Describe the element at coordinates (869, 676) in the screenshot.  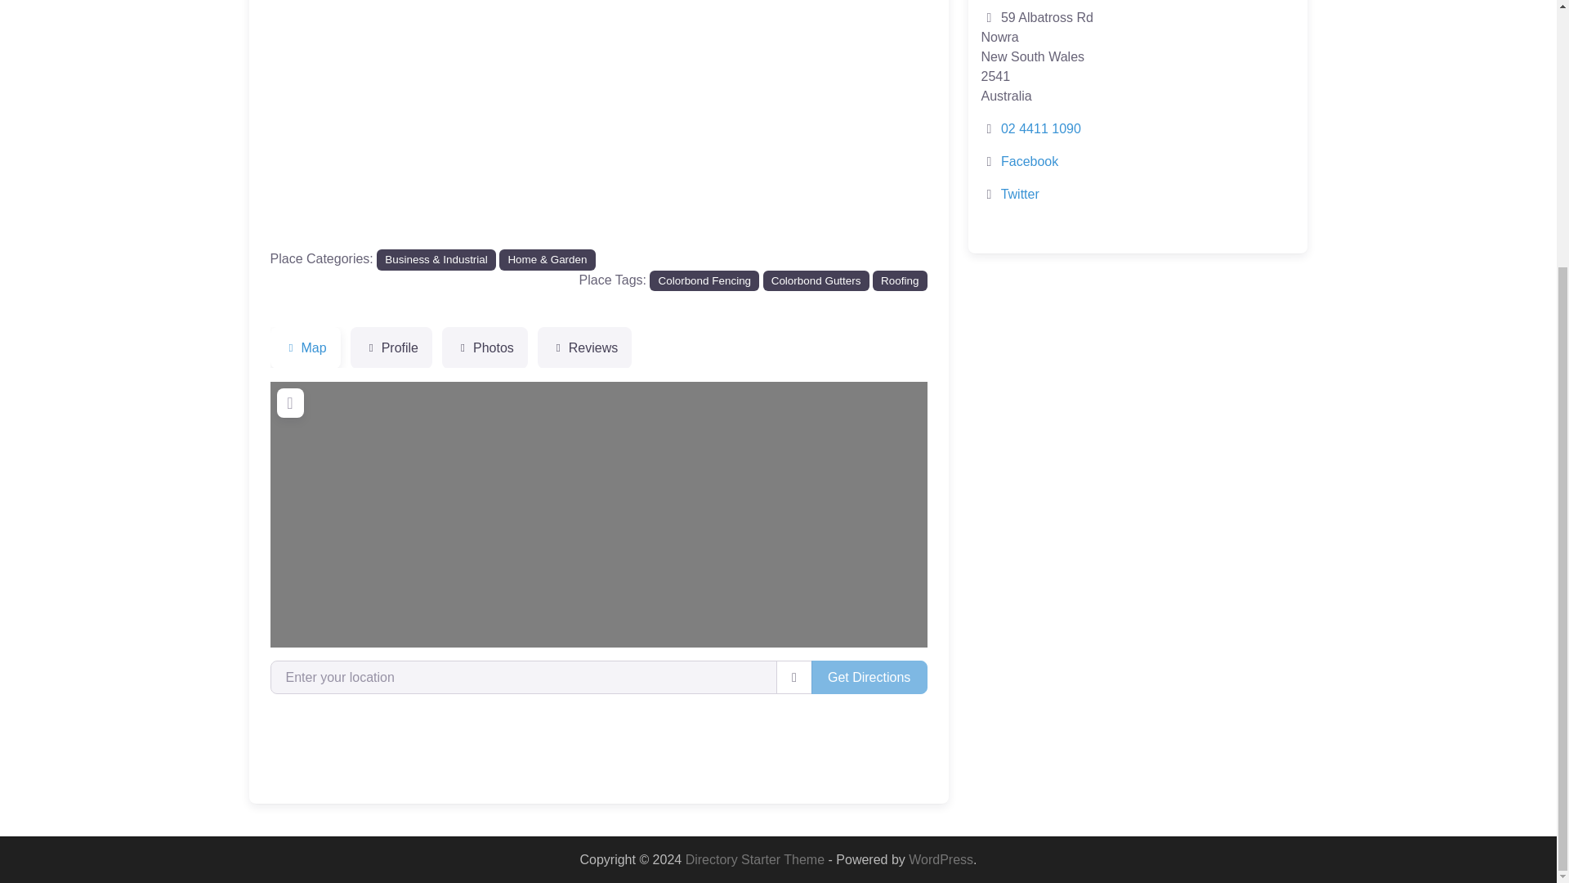
I see `Get Directions` at that location.